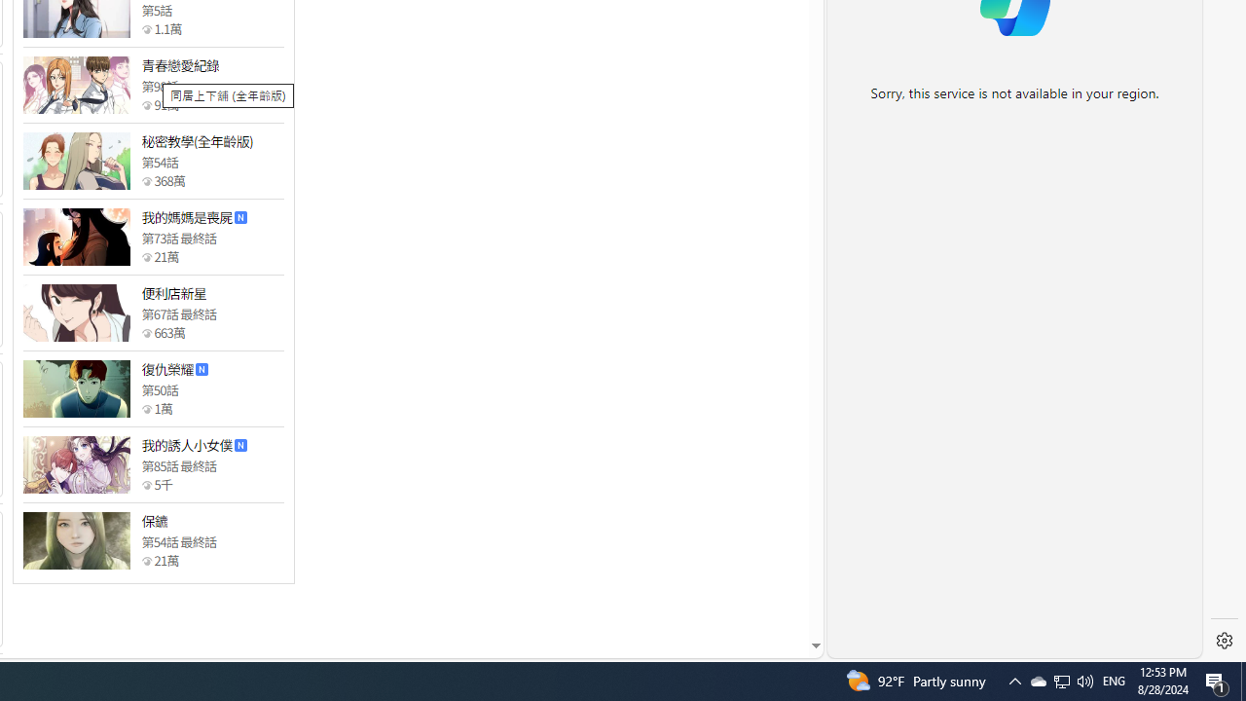 The image size is (1246, 701). What do you see at coordinates (76, 540) in the screenshot?
I see `Class: thumb_img` at bounding box center [76, 540].